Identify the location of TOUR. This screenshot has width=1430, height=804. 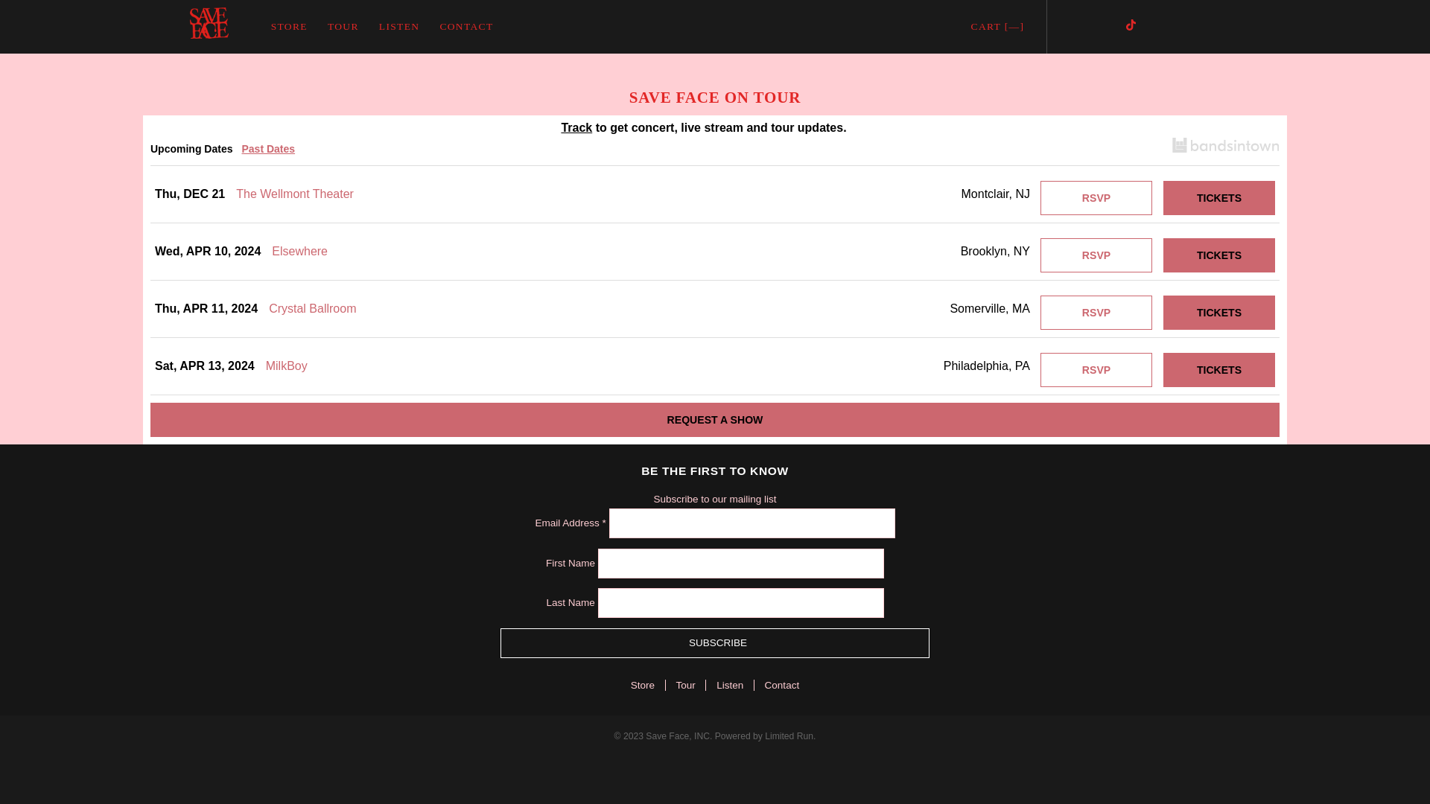
(343, 27).